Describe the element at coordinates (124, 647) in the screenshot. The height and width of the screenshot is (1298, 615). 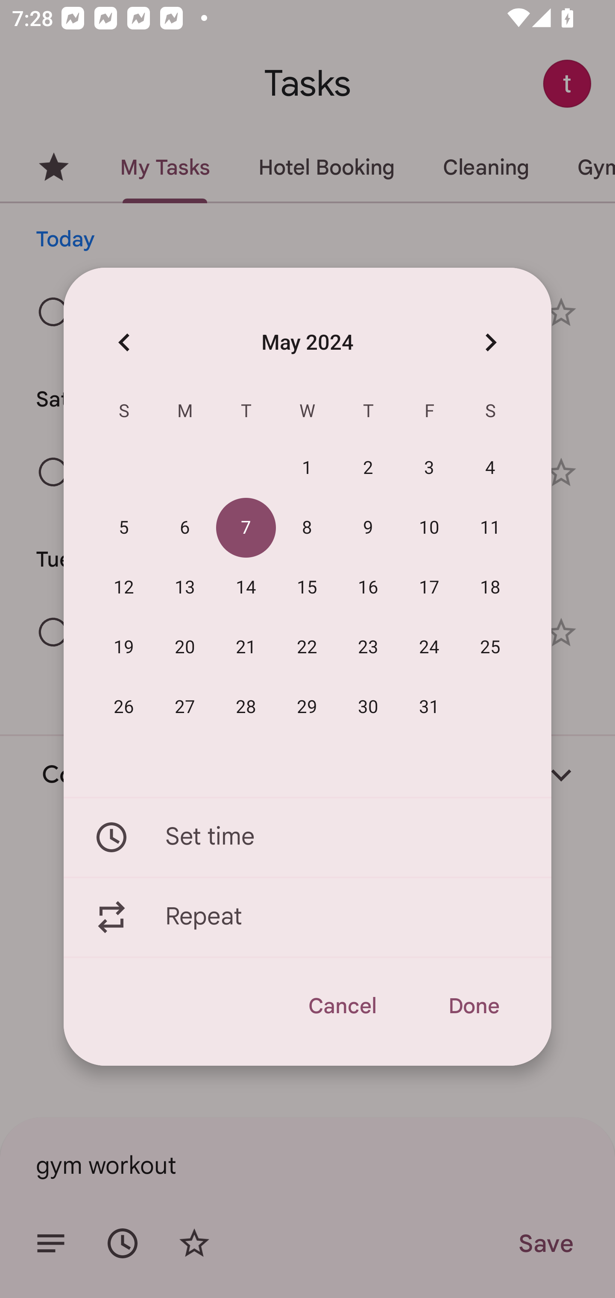
I see `19 19 May 2024` at that location.